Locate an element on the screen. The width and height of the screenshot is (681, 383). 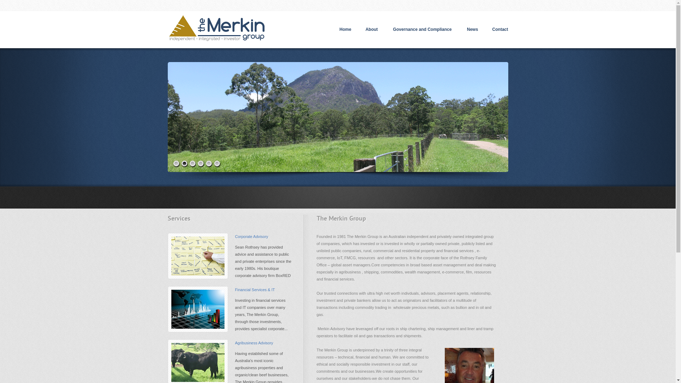
6 is located at coordinates (217, 165).